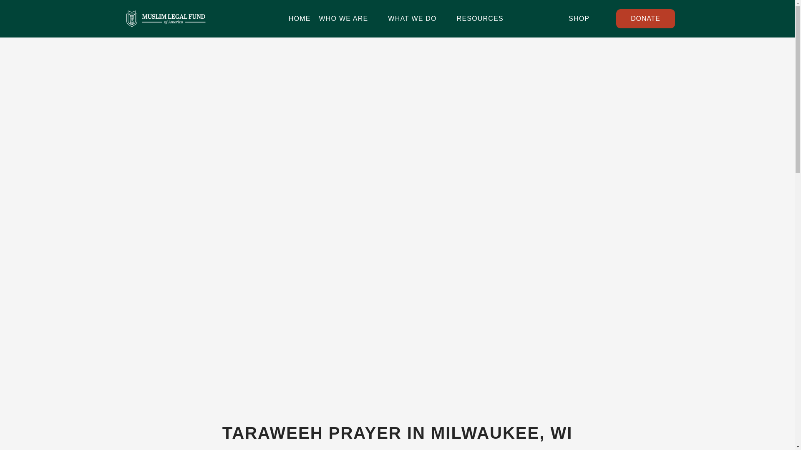 This screenshot has height=450, width=801. What do you see at coordinates (418, 18) in the screenshot?
I see `WHAT WE DO` at bounding box center [418, 18].